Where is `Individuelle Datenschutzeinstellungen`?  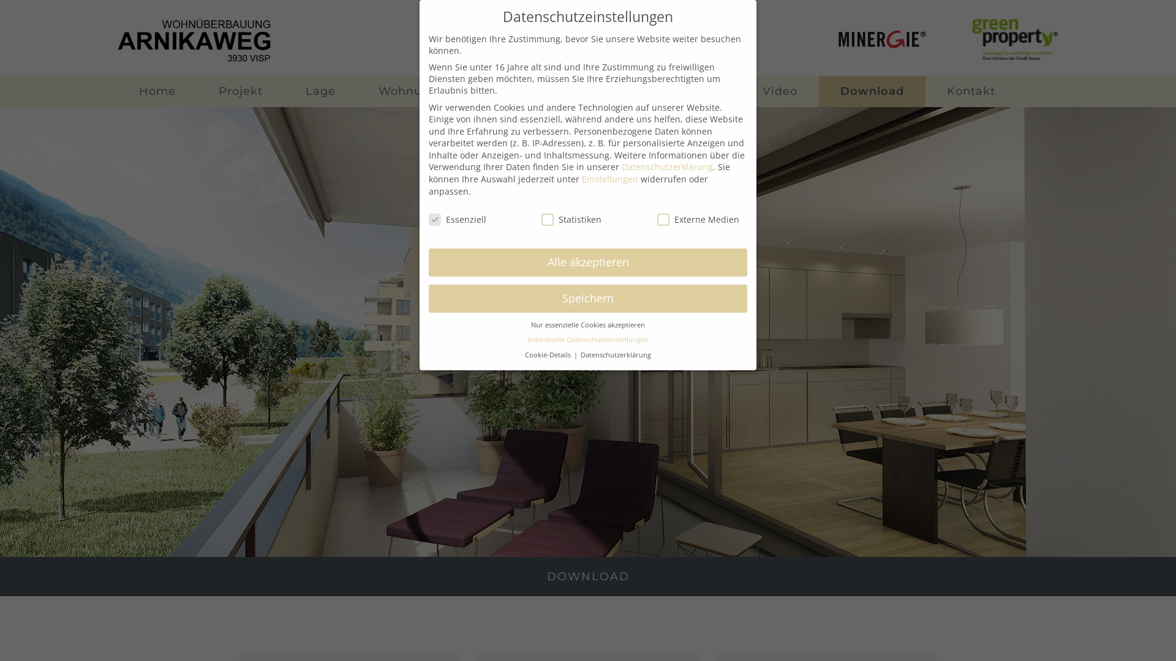
Individuelle Datenschutzeinstellungen is located at coordinates (588, 340).